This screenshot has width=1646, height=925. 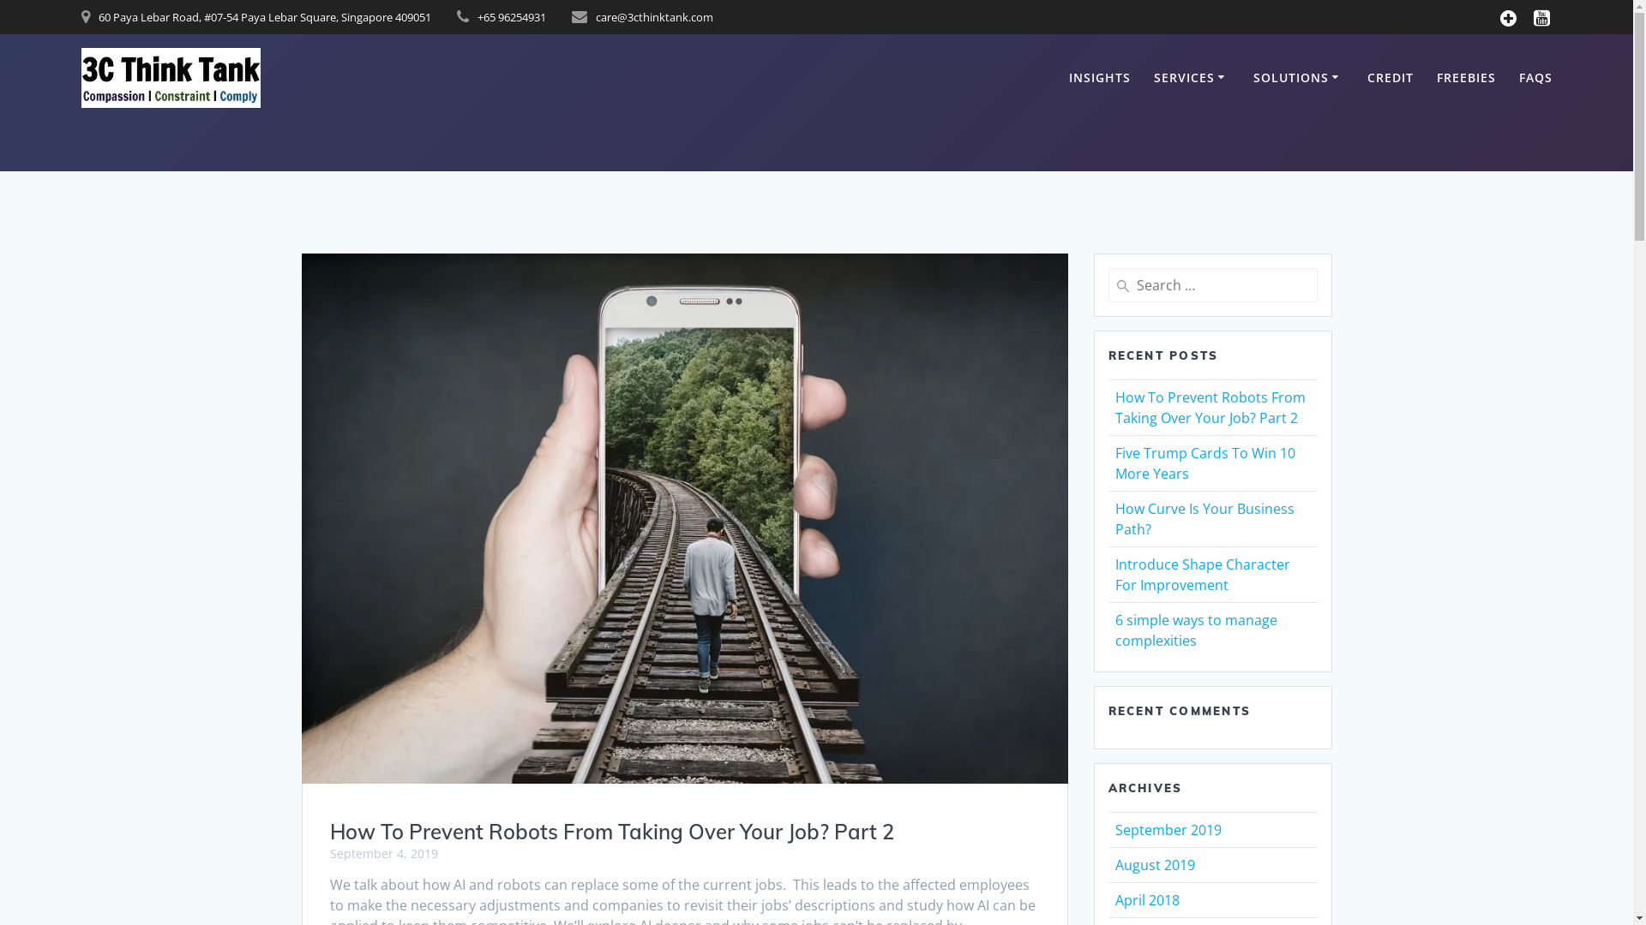 I want to click on How Curve Is Your Business Path?, so click(x=1204, y=519).